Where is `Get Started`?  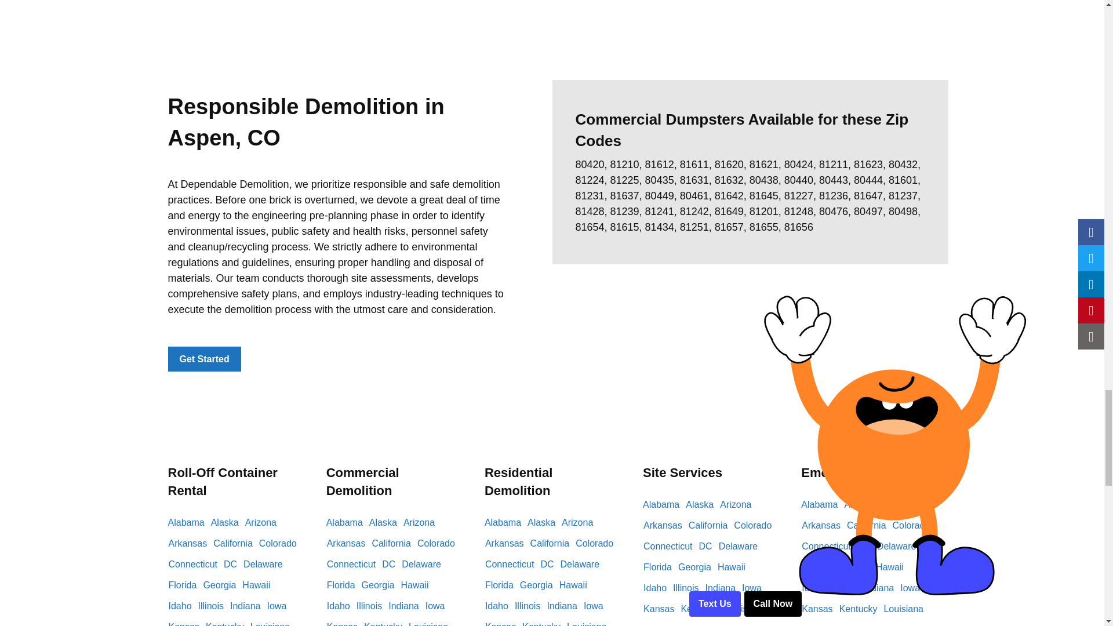 Get Started is located at coordinates (204, 359).